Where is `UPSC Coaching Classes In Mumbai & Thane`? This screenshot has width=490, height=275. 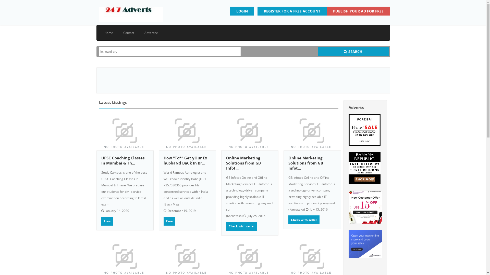 UPSC Coaching Classes In Mumbai & Thane is located at coordinates (125, 133).